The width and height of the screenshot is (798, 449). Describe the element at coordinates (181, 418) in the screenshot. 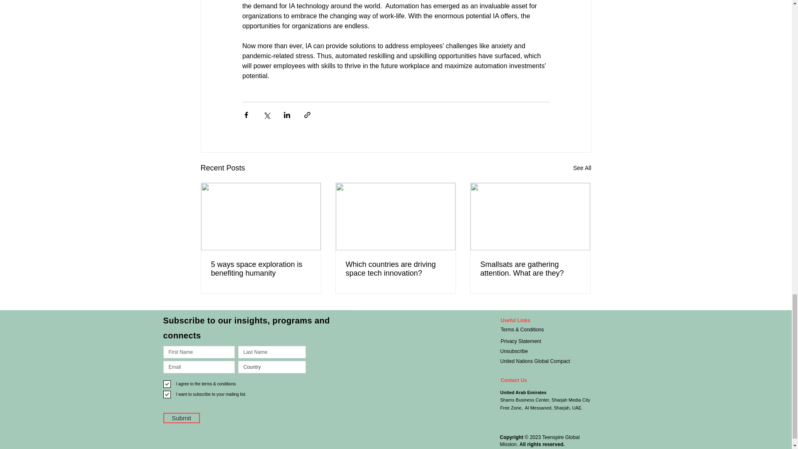

I see `Submit` at that location.